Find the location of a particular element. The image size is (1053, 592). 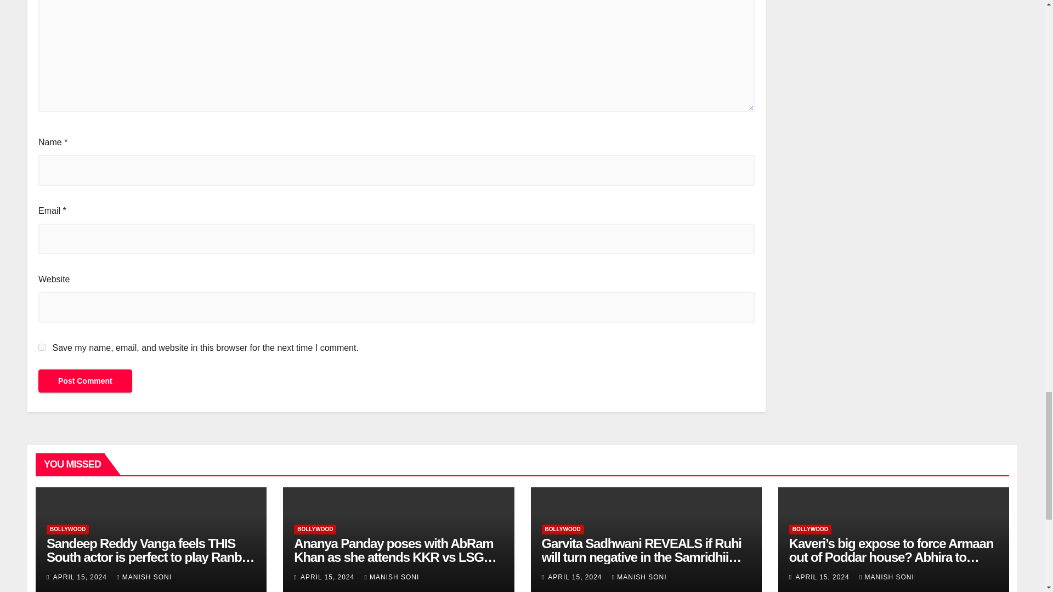

yes is located at coordinates (42, 348).